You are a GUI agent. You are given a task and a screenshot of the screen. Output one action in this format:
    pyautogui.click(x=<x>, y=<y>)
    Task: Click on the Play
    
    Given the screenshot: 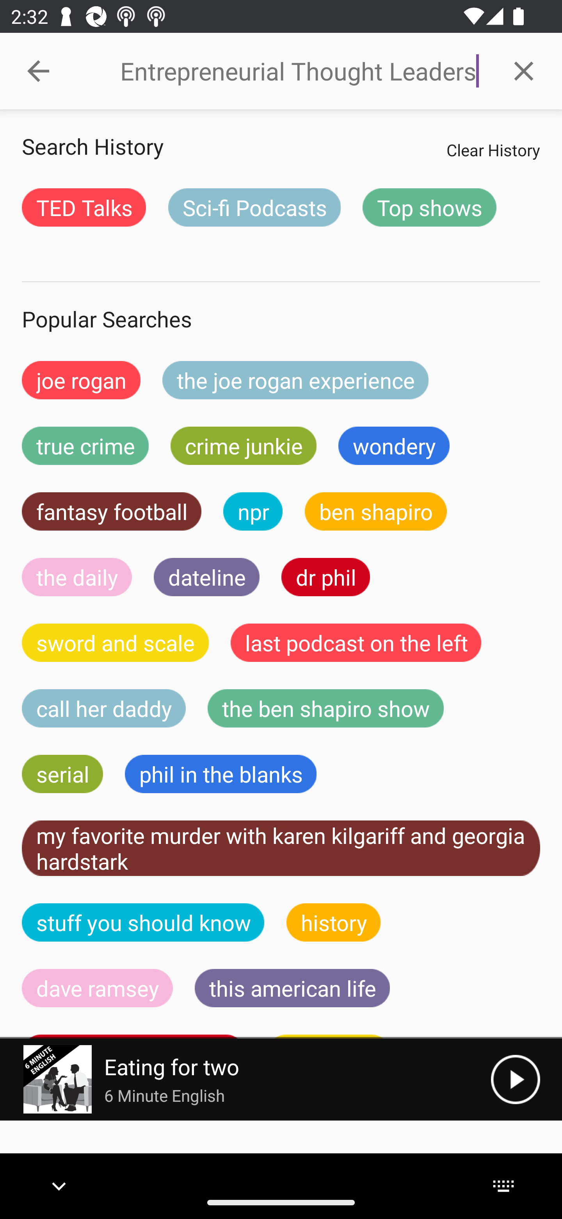 What is the action you would take?
    pyautogui.click(x=515, y=1079)
    